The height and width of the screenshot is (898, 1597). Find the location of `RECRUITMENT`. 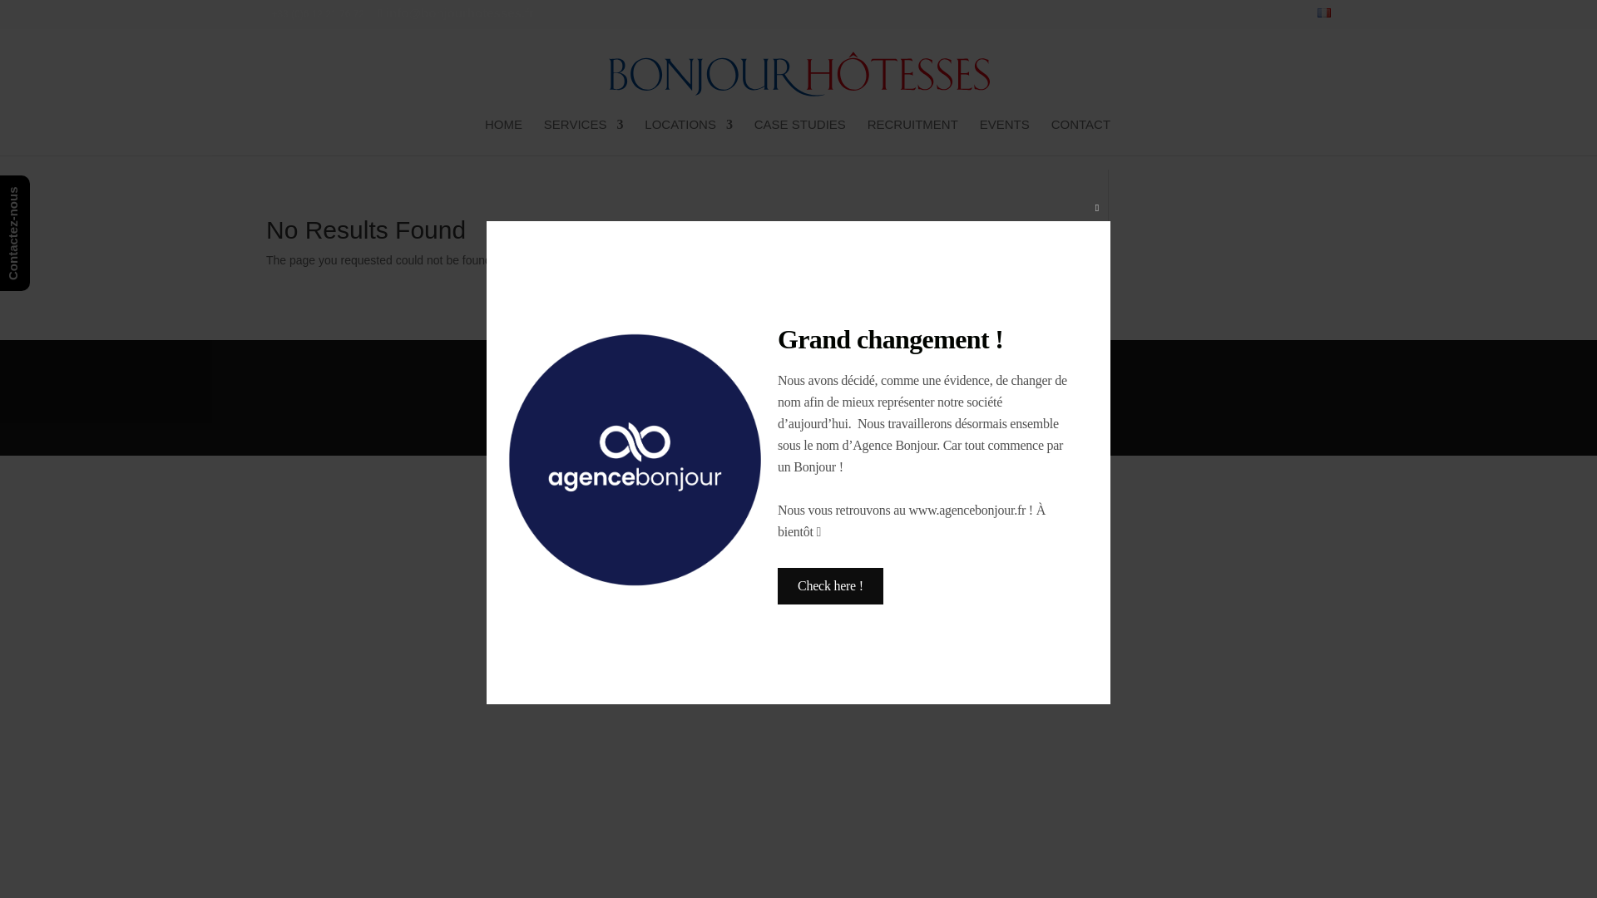

RECRUITMENT is located at coordinates (912, 136).